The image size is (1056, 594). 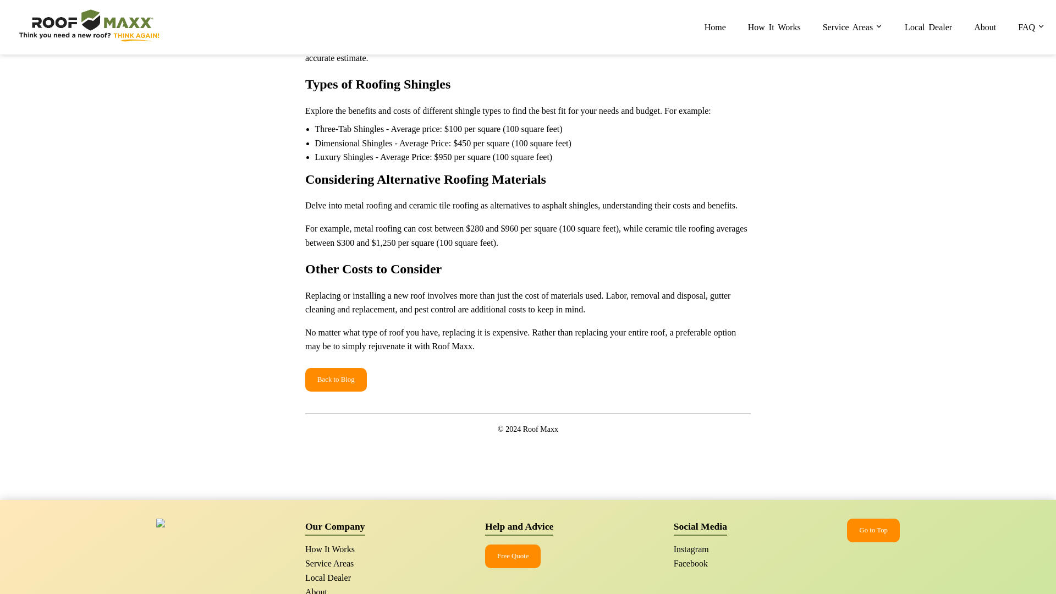 I want to click on Local Dealer, so click(x=328, y=577).